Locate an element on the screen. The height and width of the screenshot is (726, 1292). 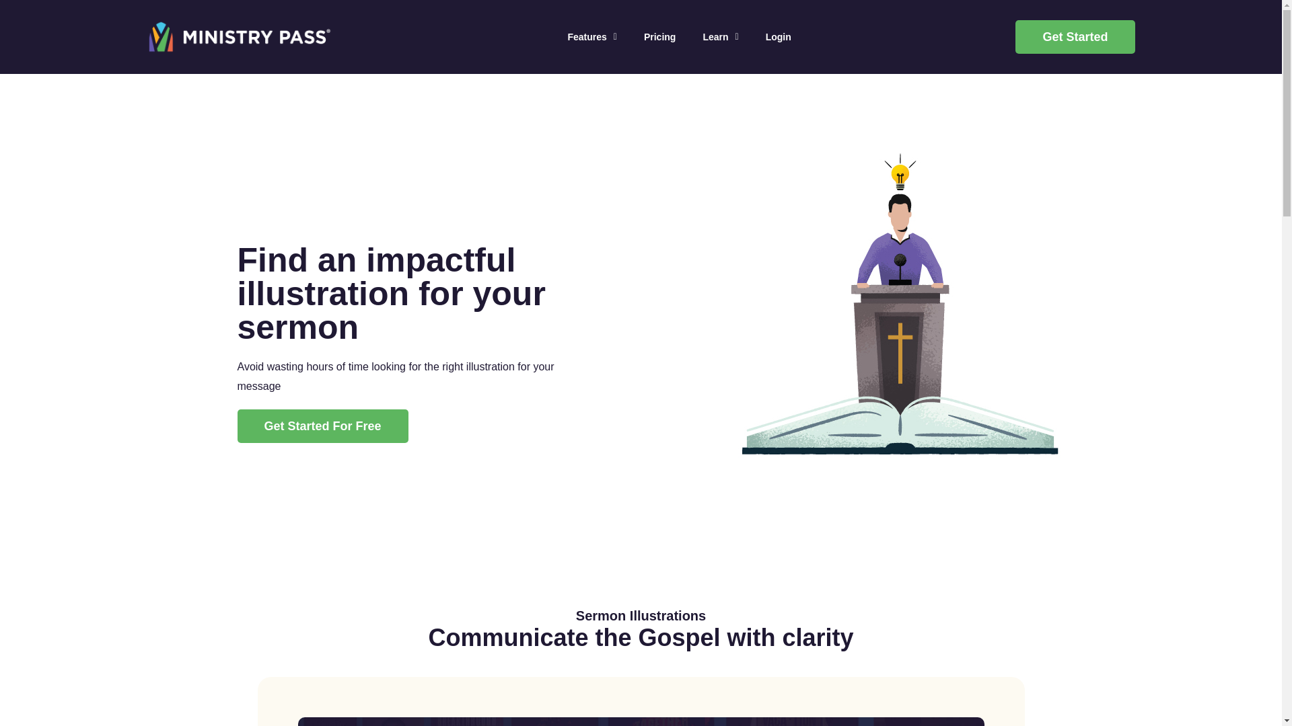
Learn is located at coordinates (720, 36).